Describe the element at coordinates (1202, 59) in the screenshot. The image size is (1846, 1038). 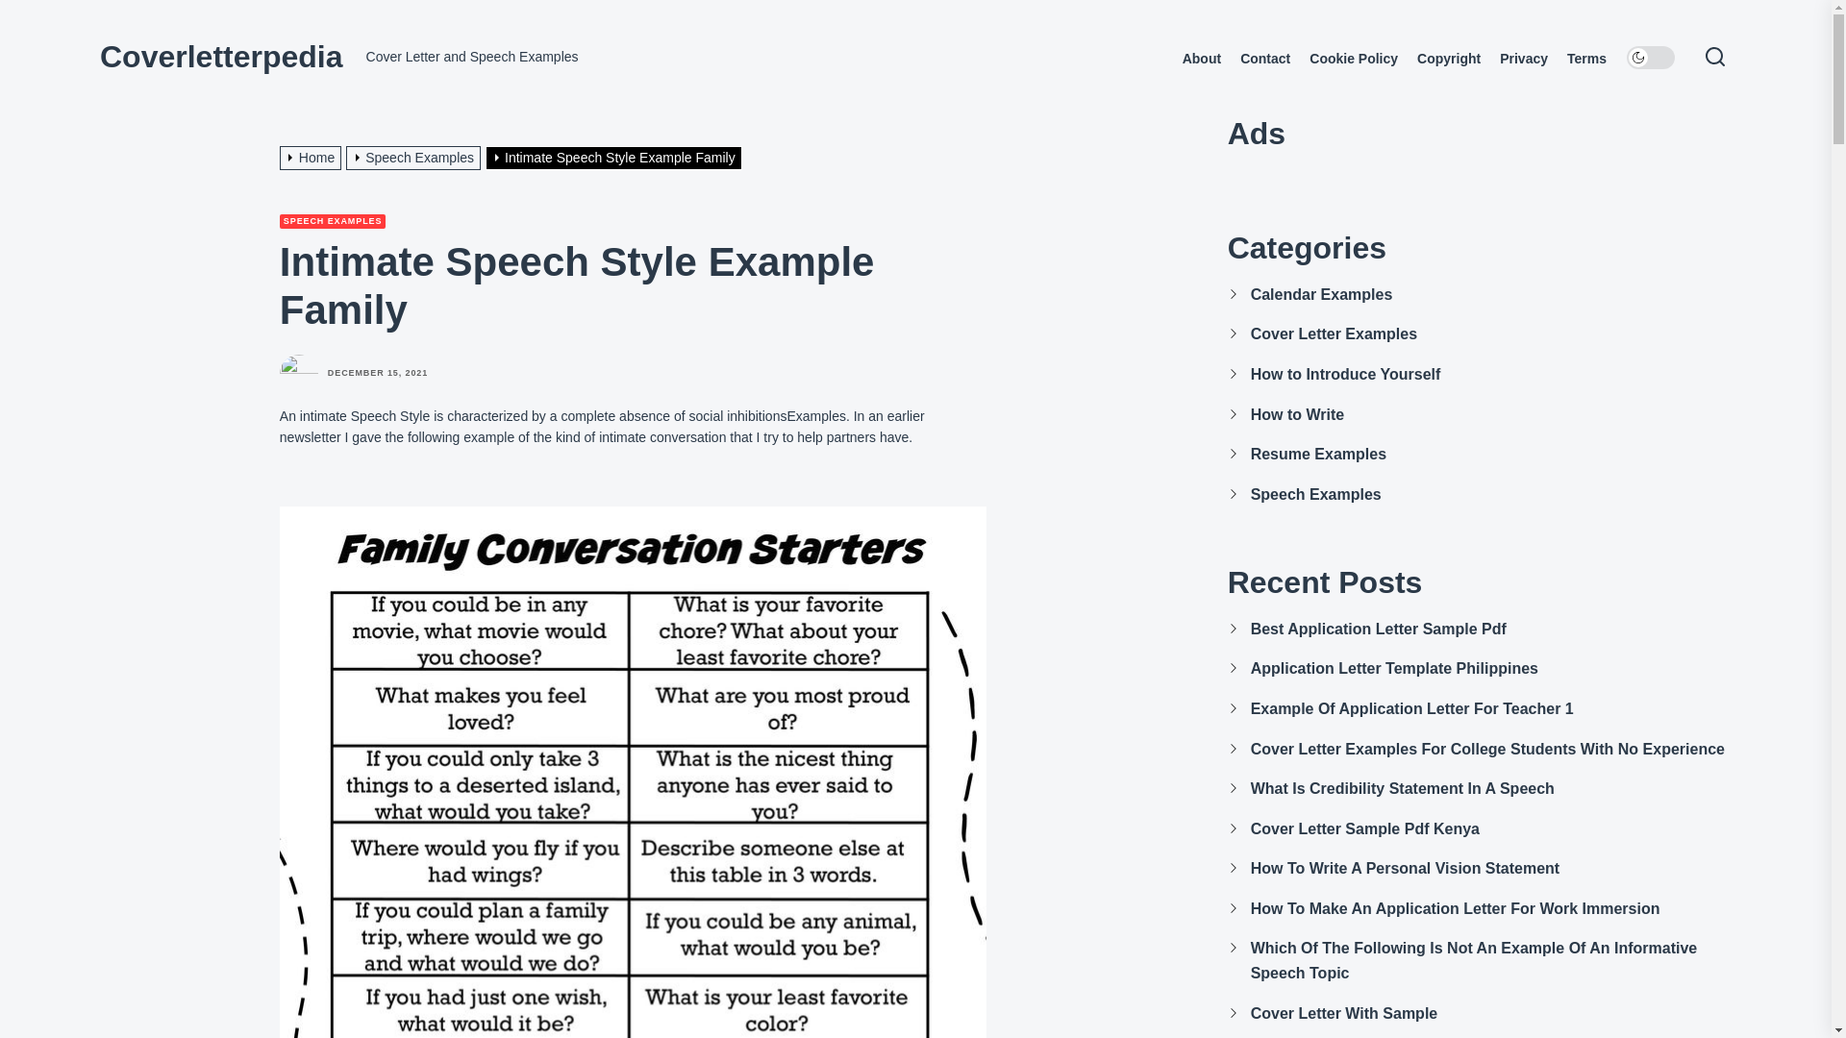
I see `About` at that location.